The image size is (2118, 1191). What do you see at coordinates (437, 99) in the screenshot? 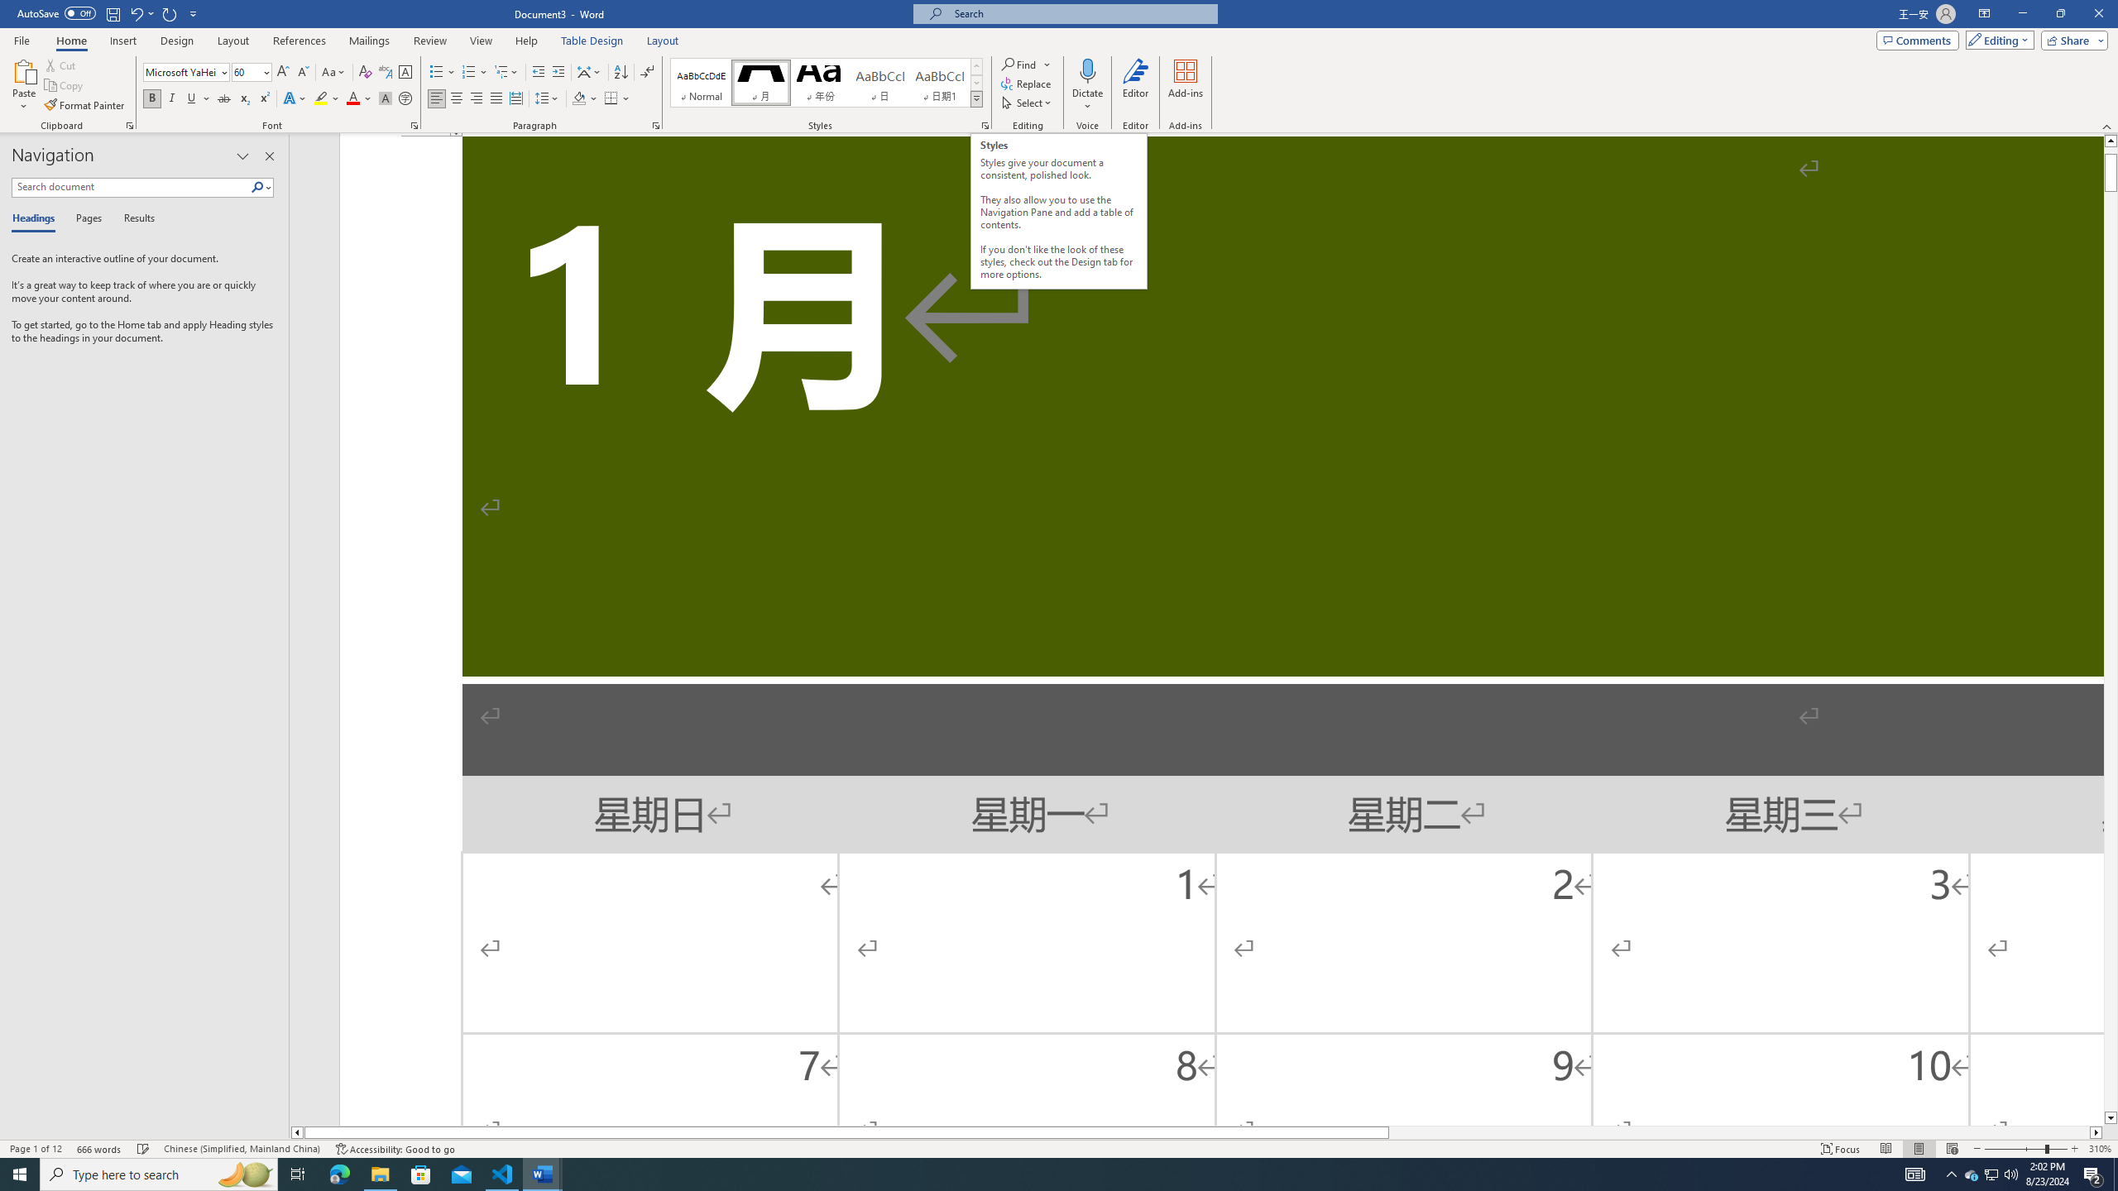
I see `Align Left` at bounding box center [437, 99].